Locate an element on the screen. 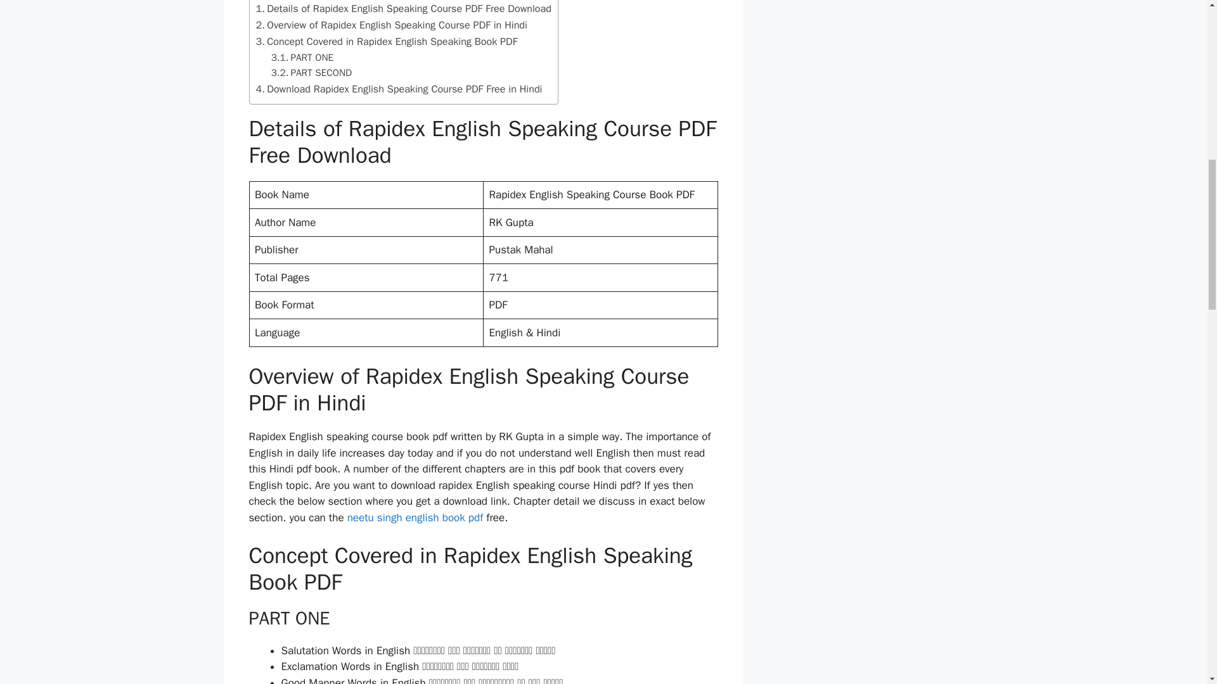  Download Rapidex English Speaking Course PDF Free in Hindi is located at coordinates (399, 89).